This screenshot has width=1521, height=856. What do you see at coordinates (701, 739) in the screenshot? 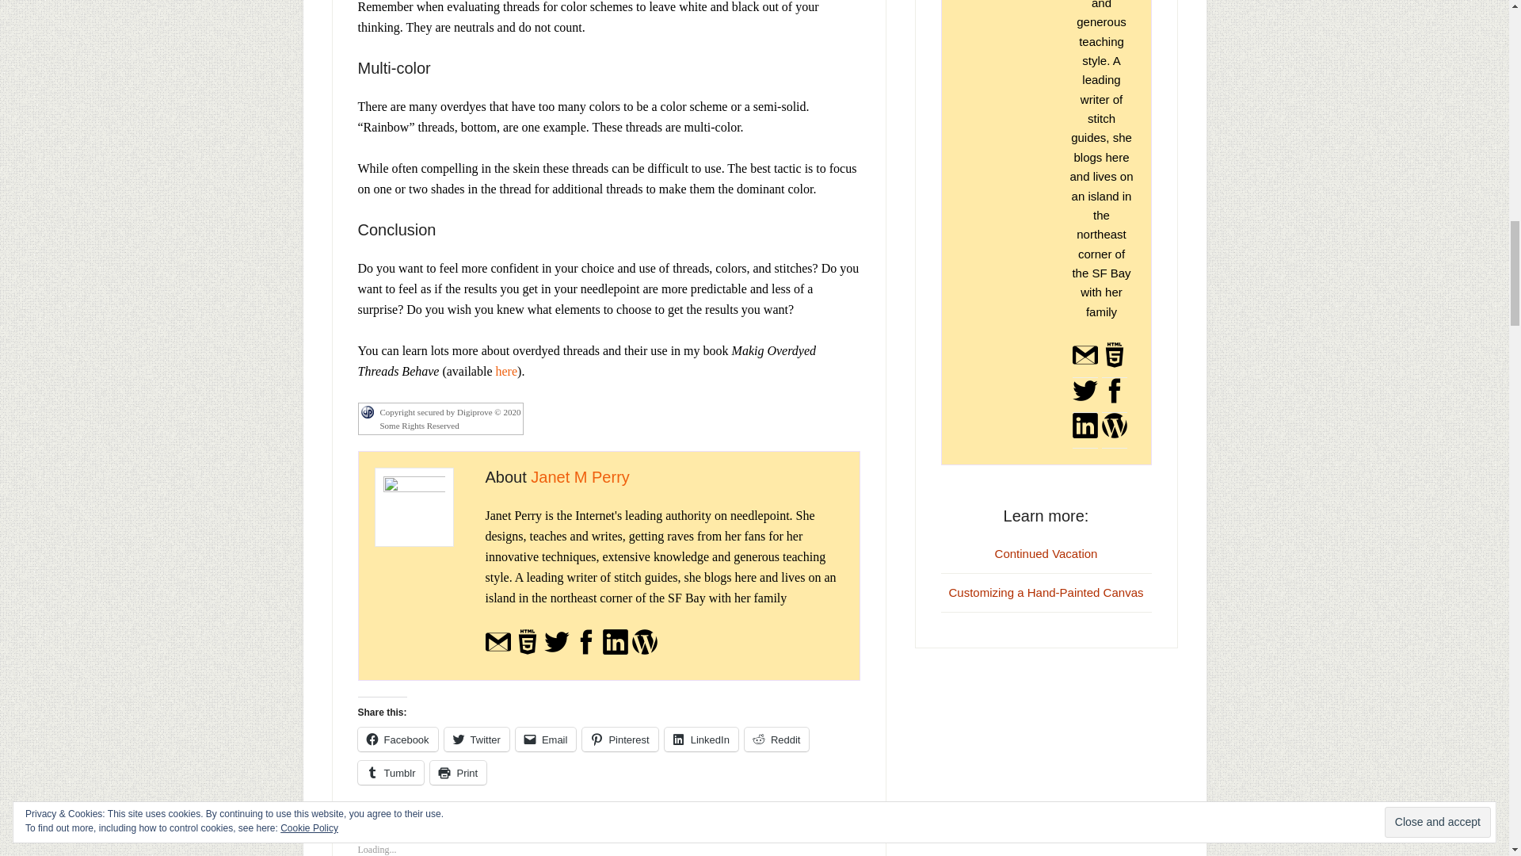
I see `Click to share on LinkedIn` at bounding box center [701, 739].